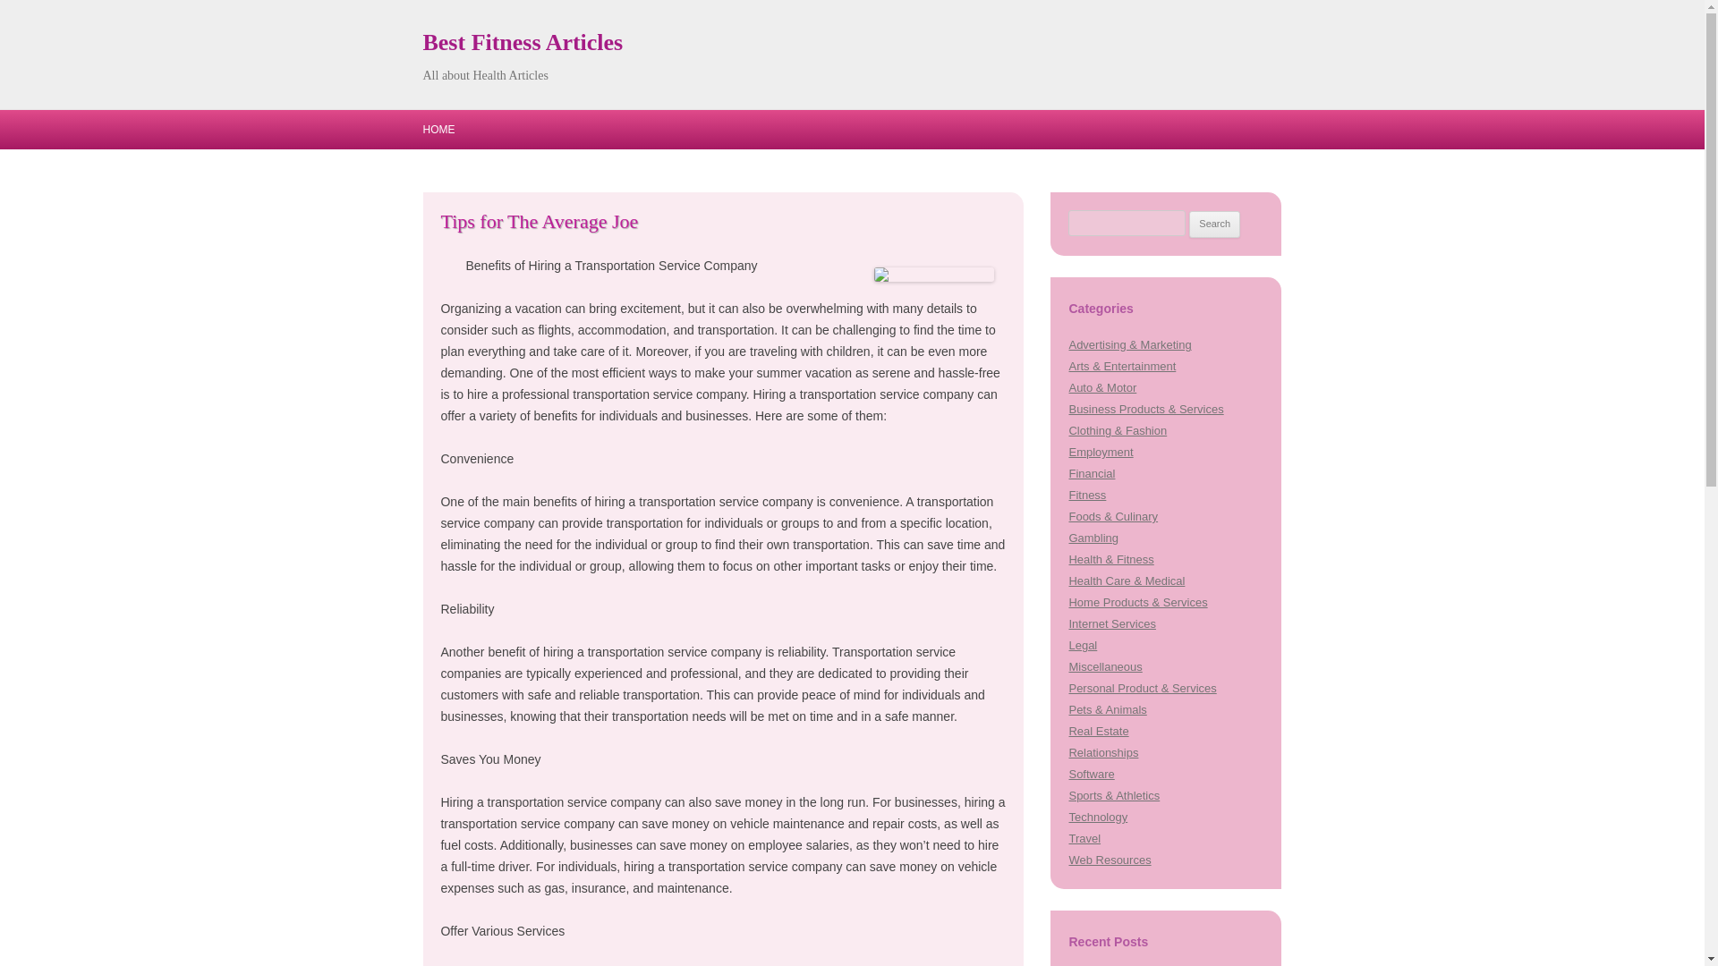 The width and height of the screenshot is (1718, 966). Describe the element at coordinates (1101, 452) in the screenshot. I see `Employment` at that location.